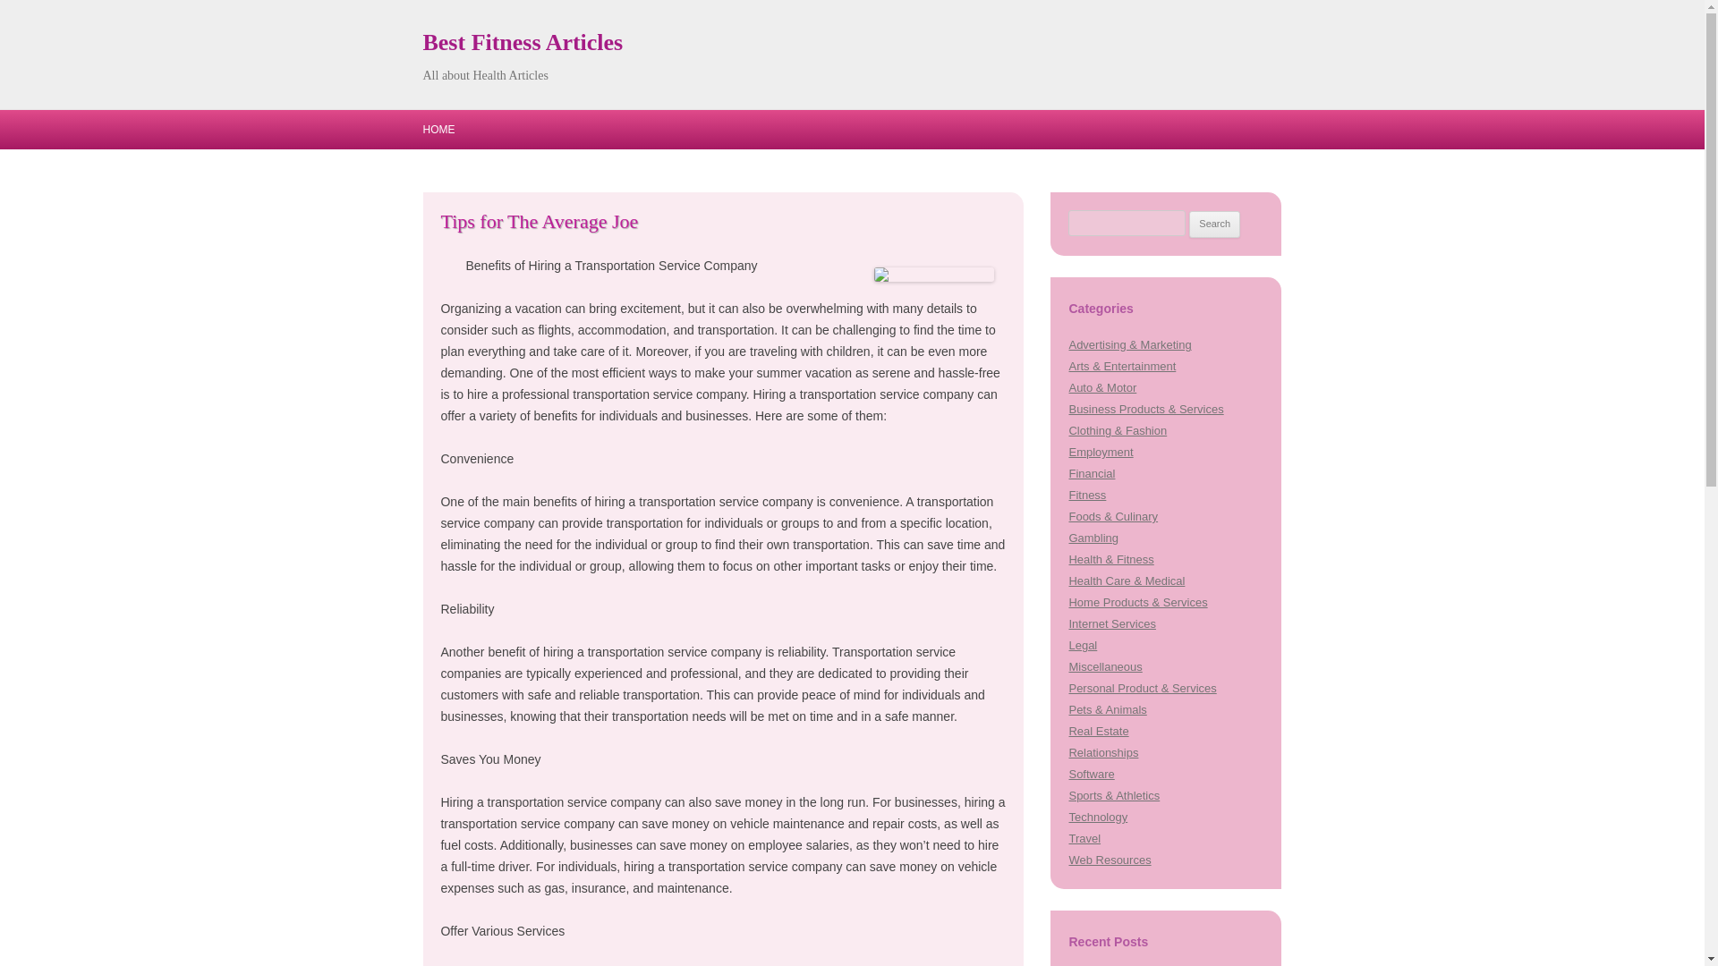 The width and height of the screenshot is (1718, 966). Describe the element at coordinates (1101, 452) in the screenshot. I see `Employment` at that location.